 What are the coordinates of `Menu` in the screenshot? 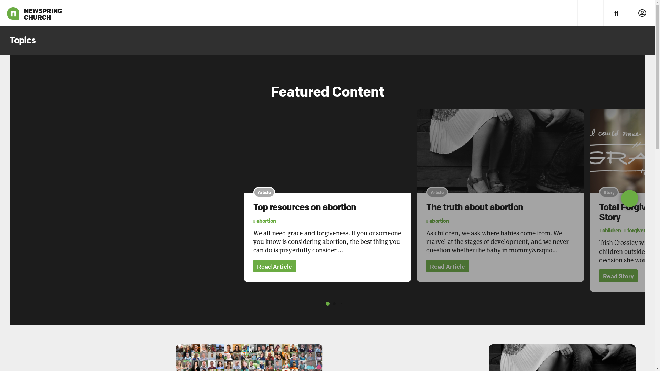 It's located at (564, 13).